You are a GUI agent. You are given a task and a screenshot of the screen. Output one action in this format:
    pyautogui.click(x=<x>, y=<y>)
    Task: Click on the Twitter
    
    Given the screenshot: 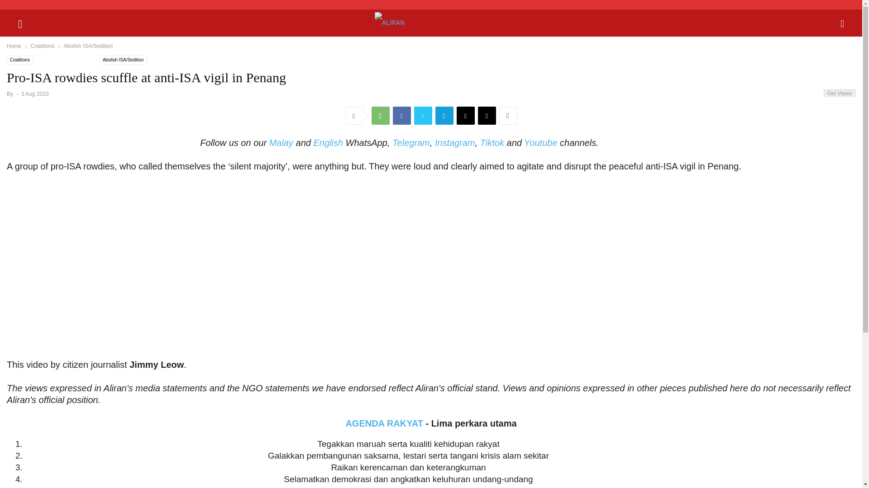 What is the action you would take?
    pyautogui.click(x=423, y=116)
    